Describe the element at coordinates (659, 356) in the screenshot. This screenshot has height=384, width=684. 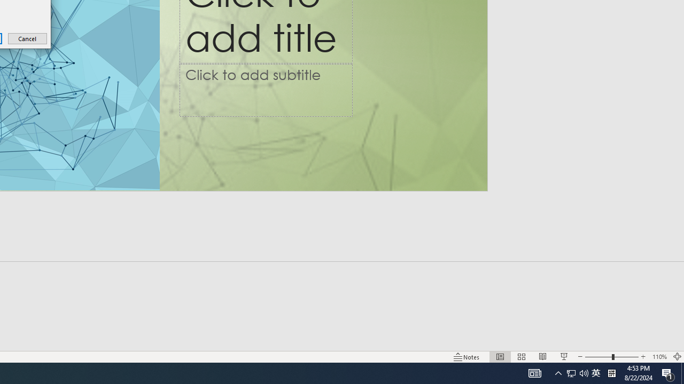
I see `Zoom 110%` at that location.